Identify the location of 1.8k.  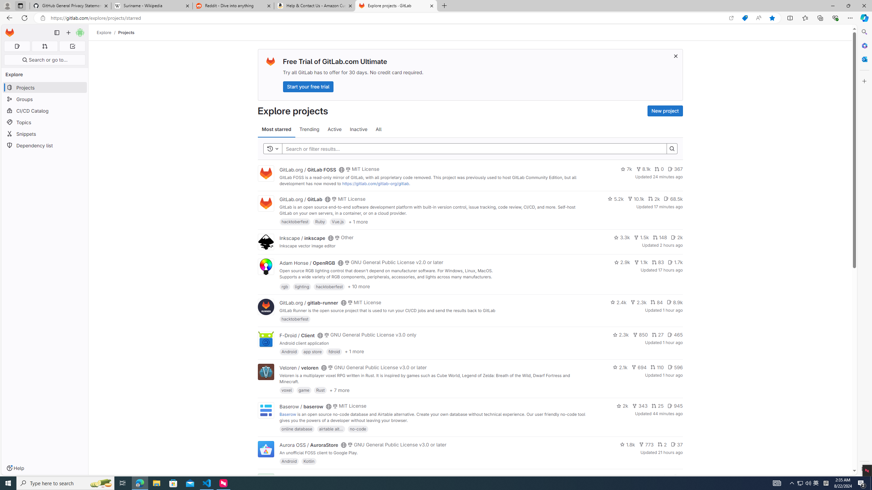
(628, 444).